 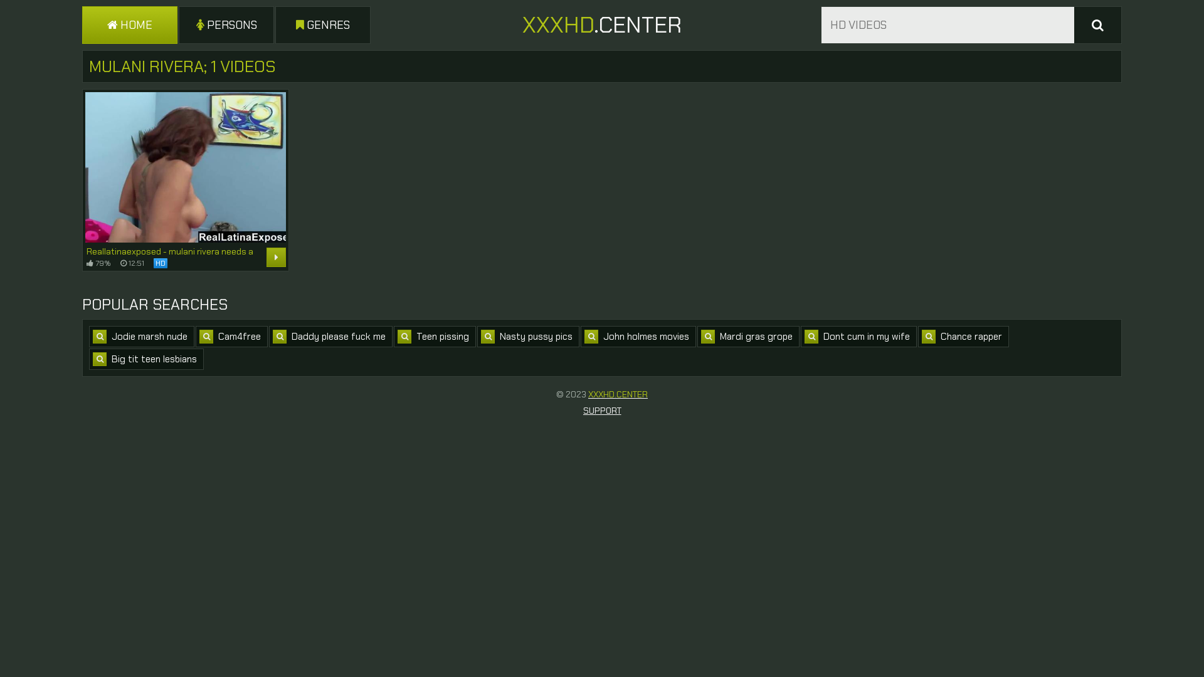 What do you see at coordinates (638, 337) in the screenshot?
I see `John holmes movies` at bounding box center [638, 337].